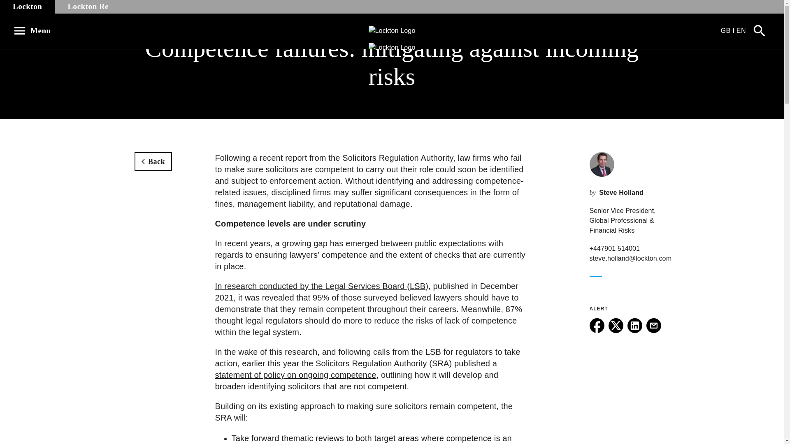  I want to click on undefinedFacebook, so click(597, 326).